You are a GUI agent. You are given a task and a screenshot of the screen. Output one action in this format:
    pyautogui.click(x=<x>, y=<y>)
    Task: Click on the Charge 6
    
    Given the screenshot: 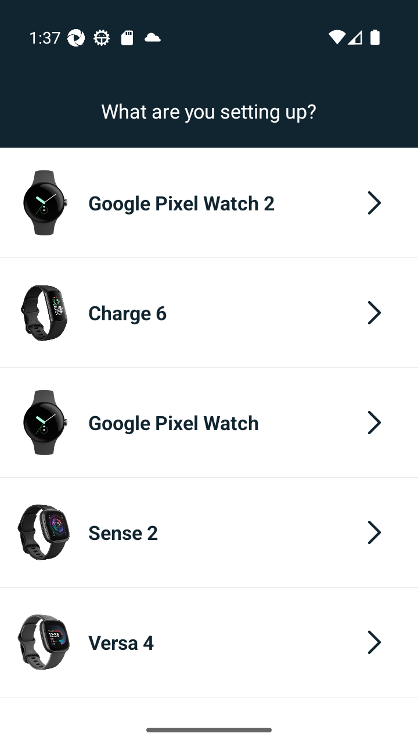 What is the action you would take?
    pyautogui.click(x=209, y=313)
    